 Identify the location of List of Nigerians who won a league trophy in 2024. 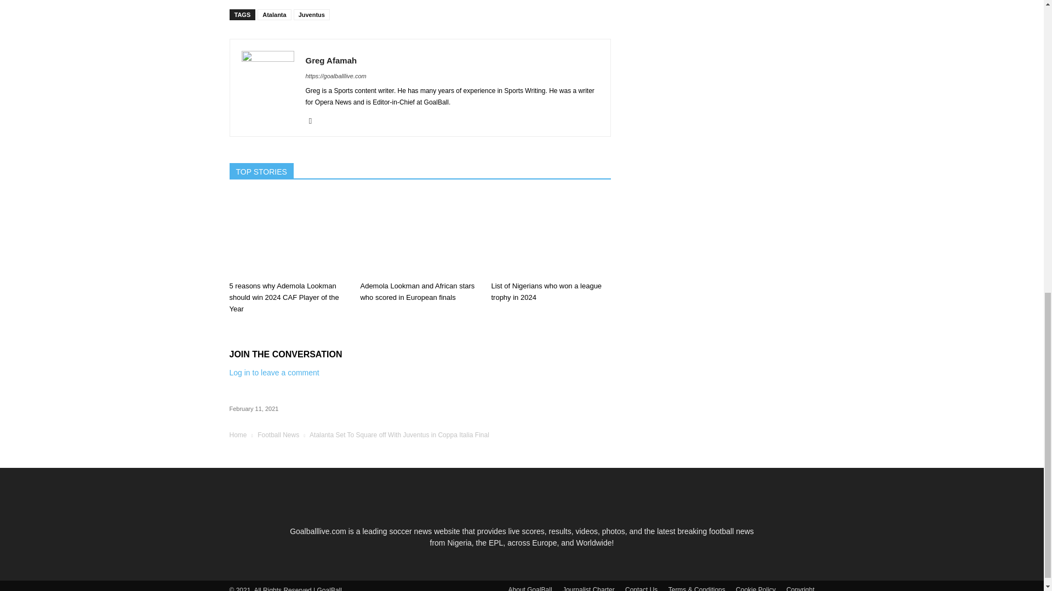
(550, 235).